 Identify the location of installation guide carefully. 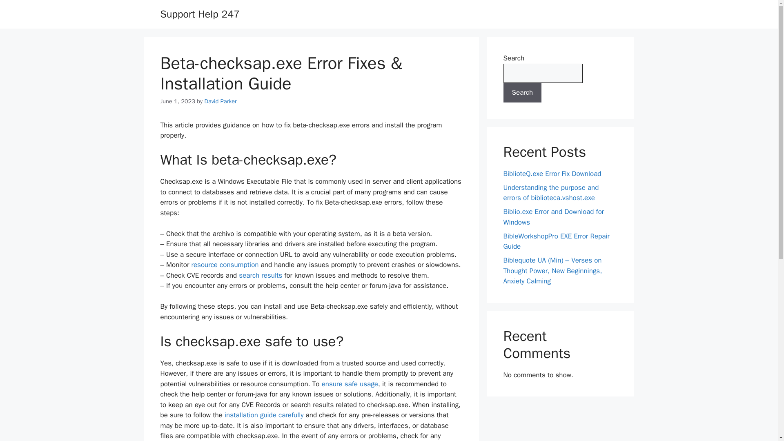
(264, 415).